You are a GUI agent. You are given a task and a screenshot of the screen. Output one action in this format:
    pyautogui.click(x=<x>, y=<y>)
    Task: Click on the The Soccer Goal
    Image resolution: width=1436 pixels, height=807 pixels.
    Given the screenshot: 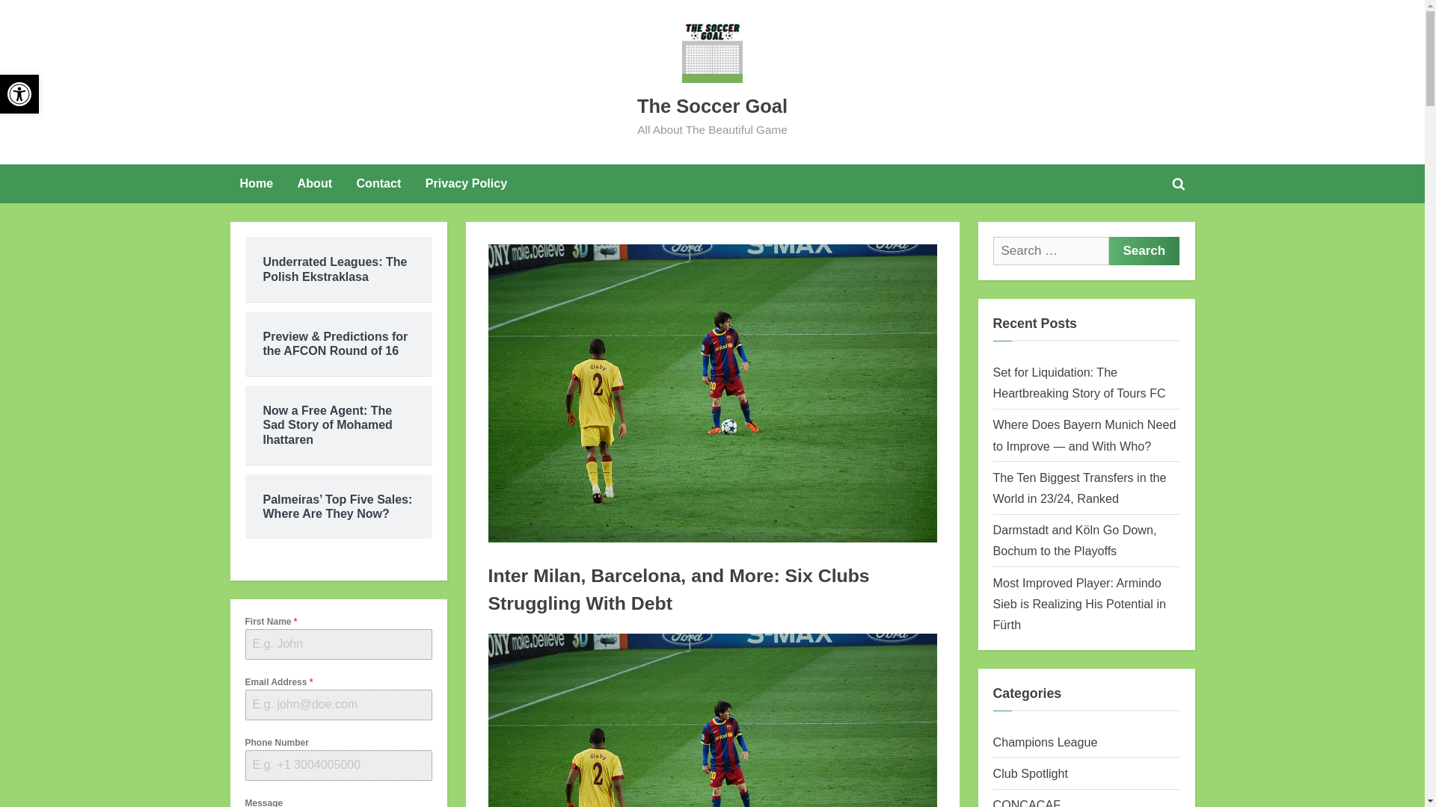 What is the action you would take?
    pyautogui.click(x=546, y=635)
    